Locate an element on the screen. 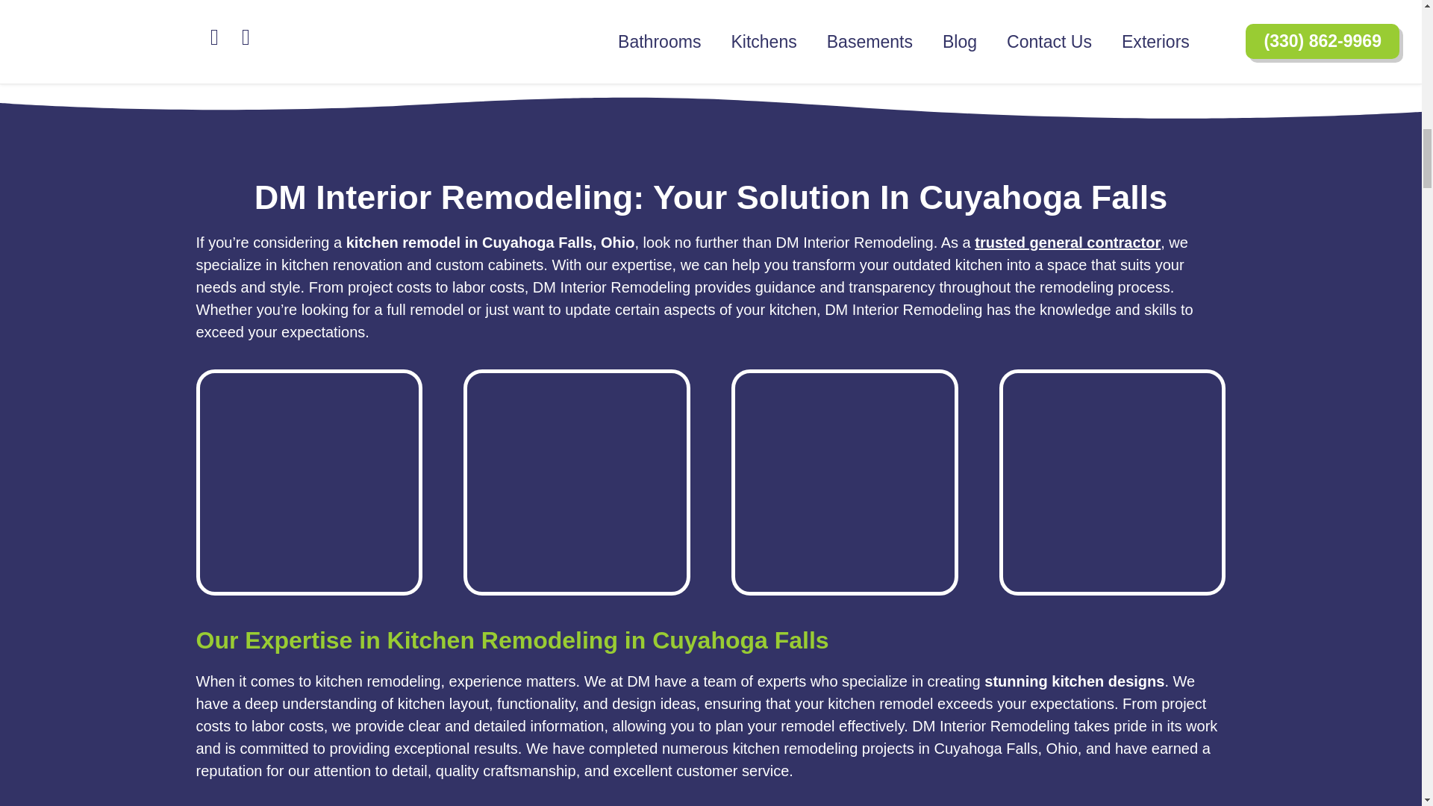 The width and height of the screenshot is (1433, 806). Cuyahoga Falls, OH Kitchen Remodeling 5 is located at coordinates (576, 481).